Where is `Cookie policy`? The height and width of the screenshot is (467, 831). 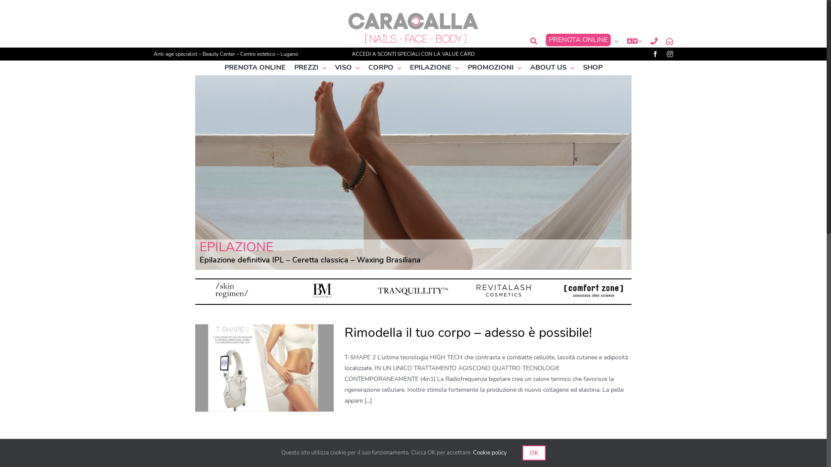 Cookie policy is located at coordinates (490, 453).